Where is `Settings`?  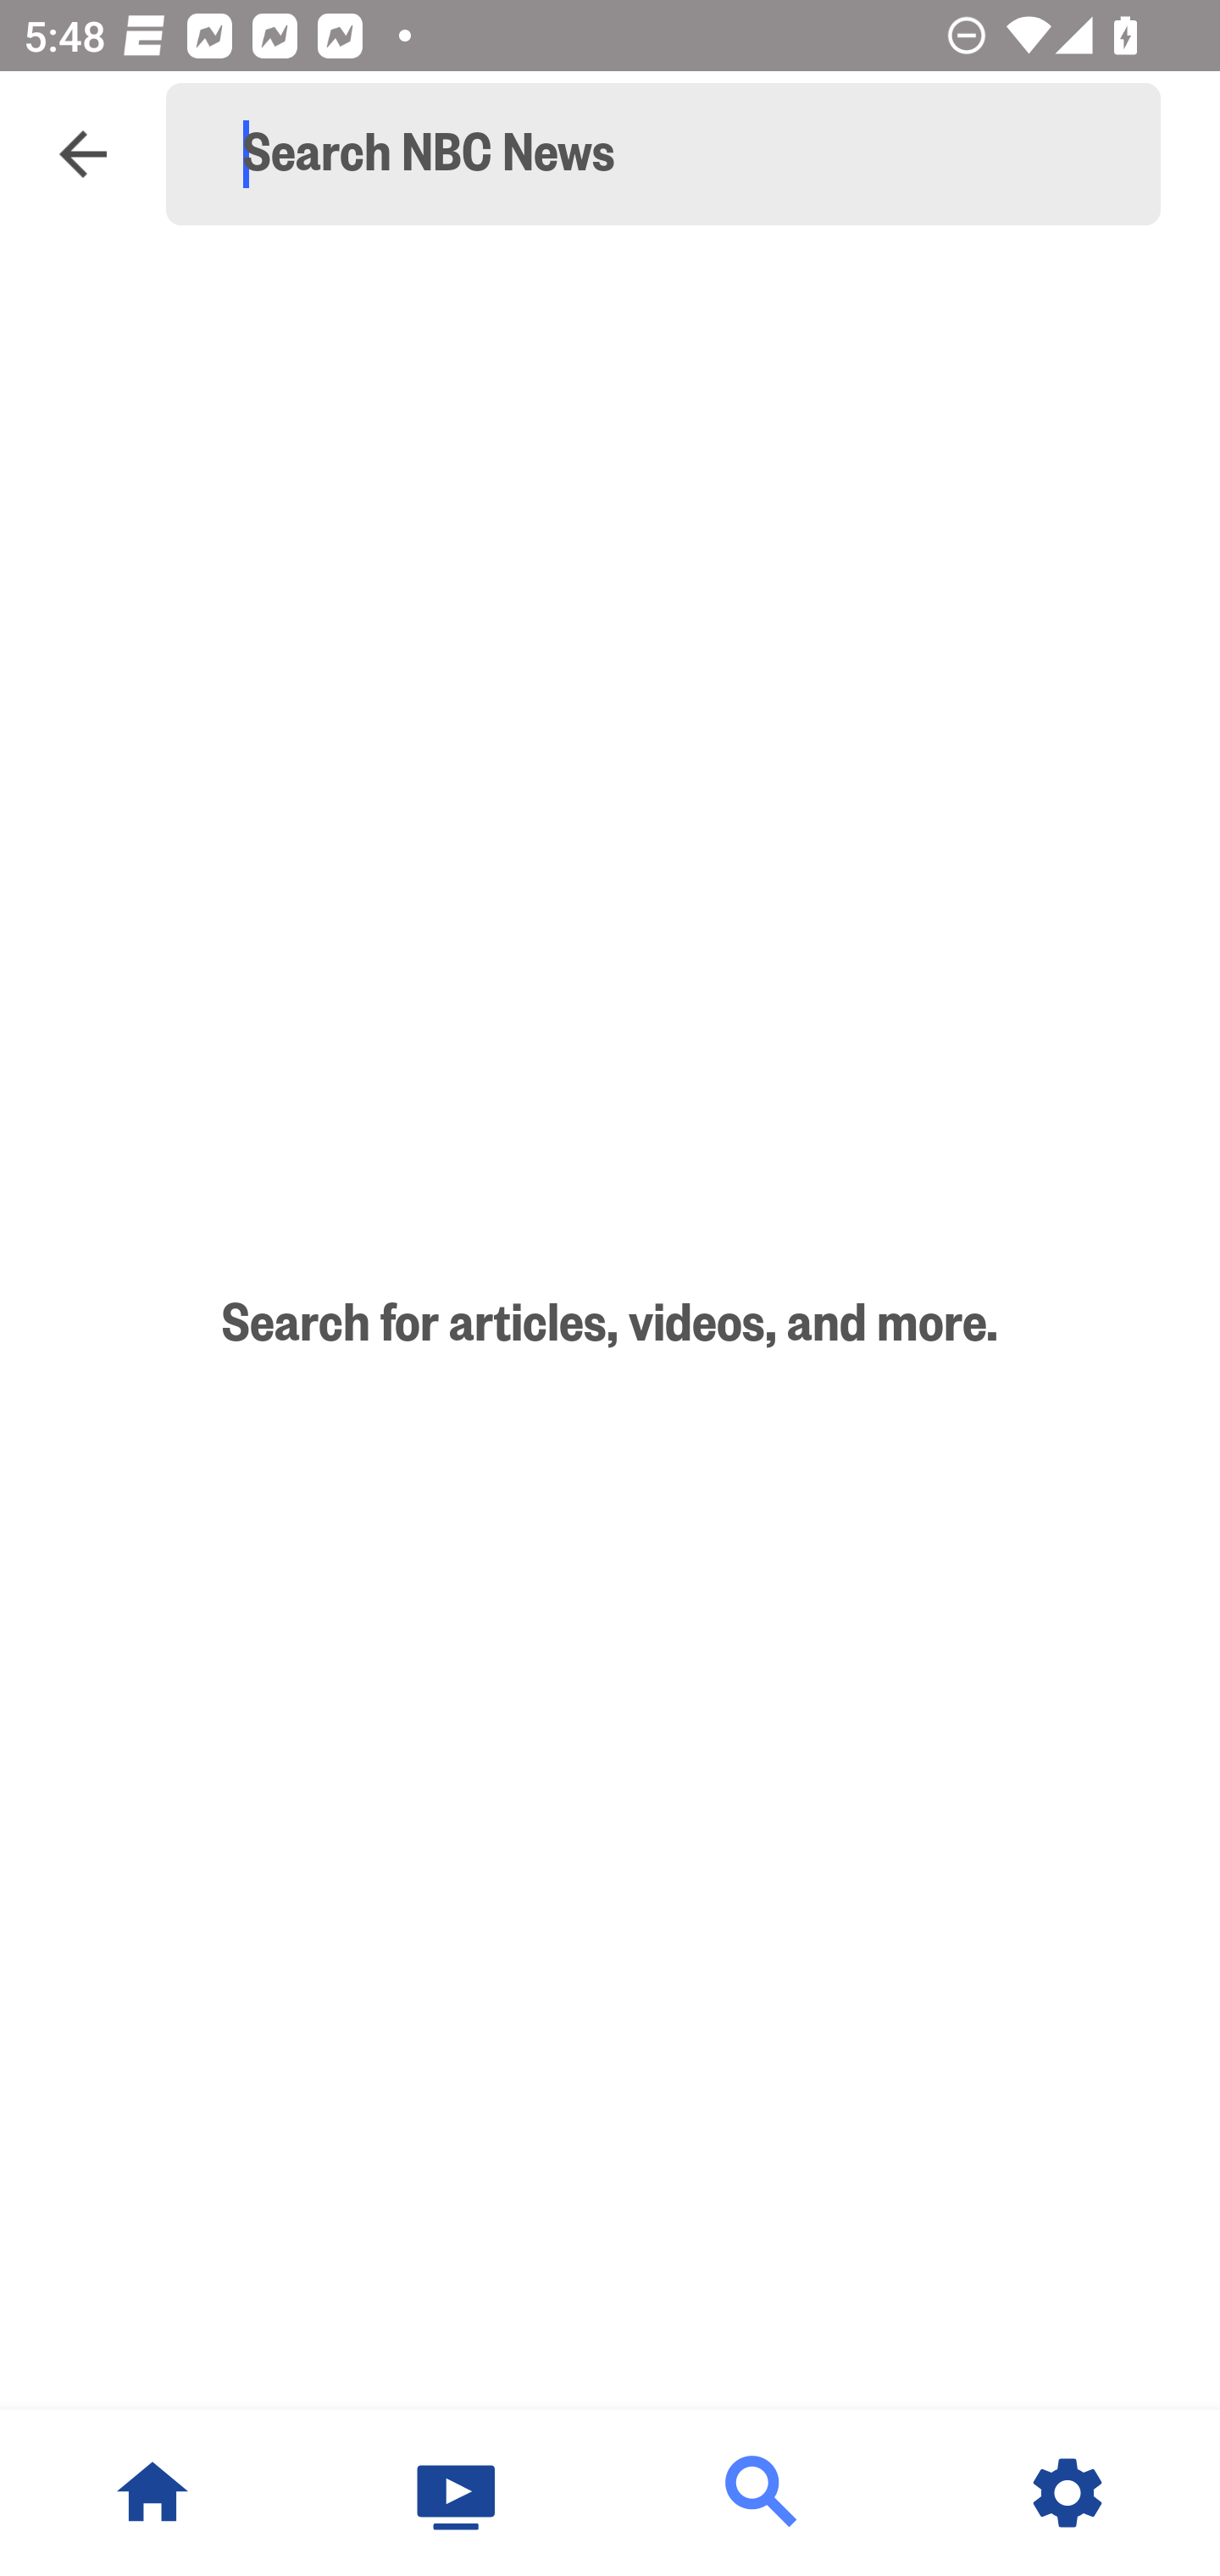 Settings is located at coordinates (1067, 2493).